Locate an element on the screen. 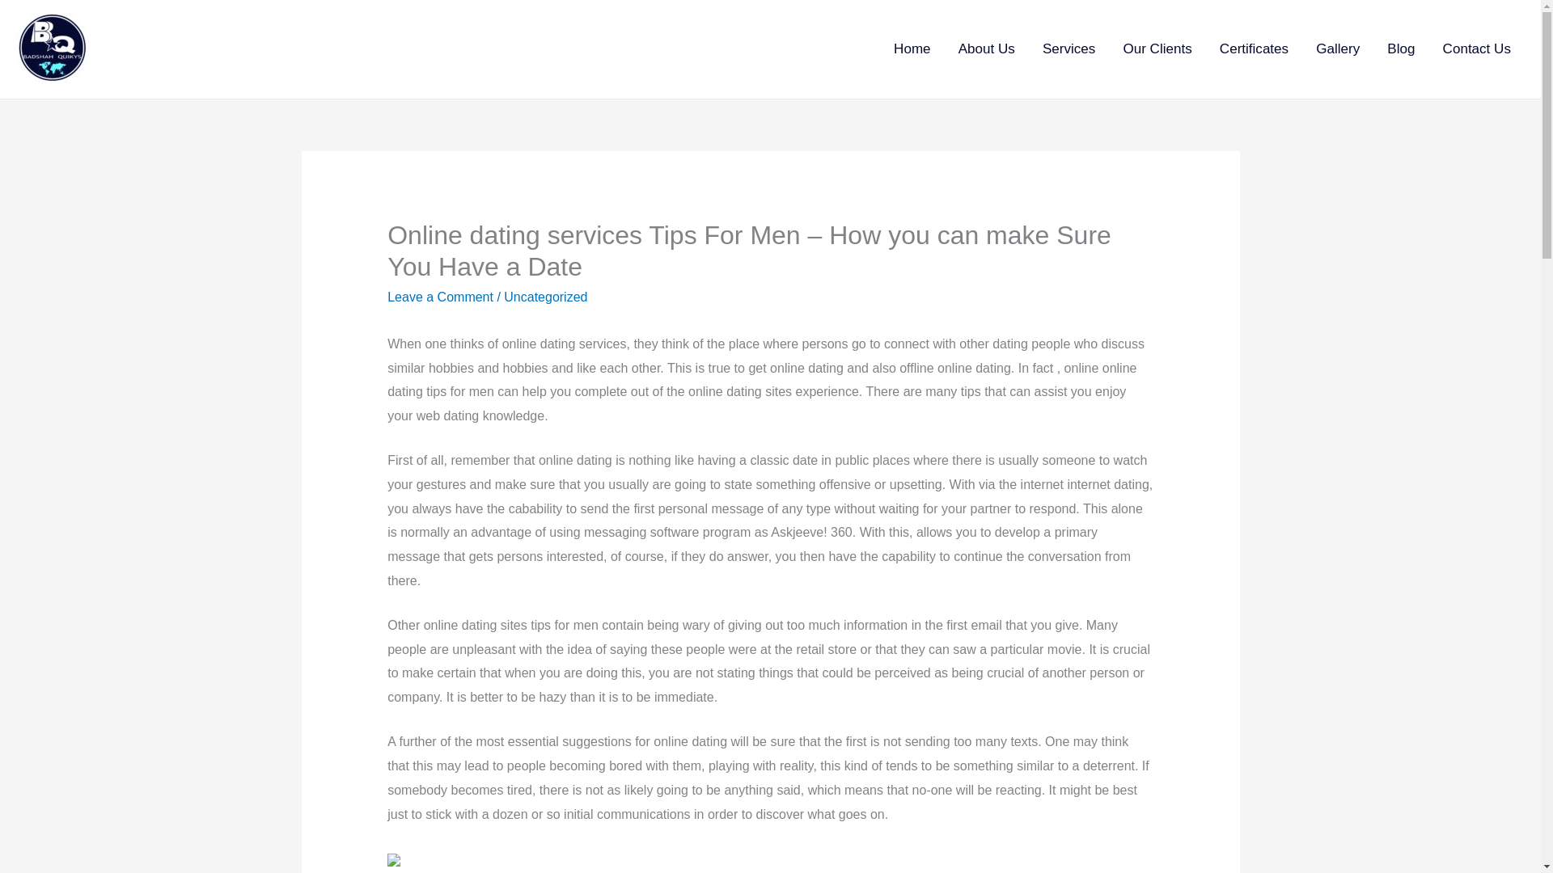 The width and height of the screenshot is (1553, 873). About Us is located at coordinates (986, 48).